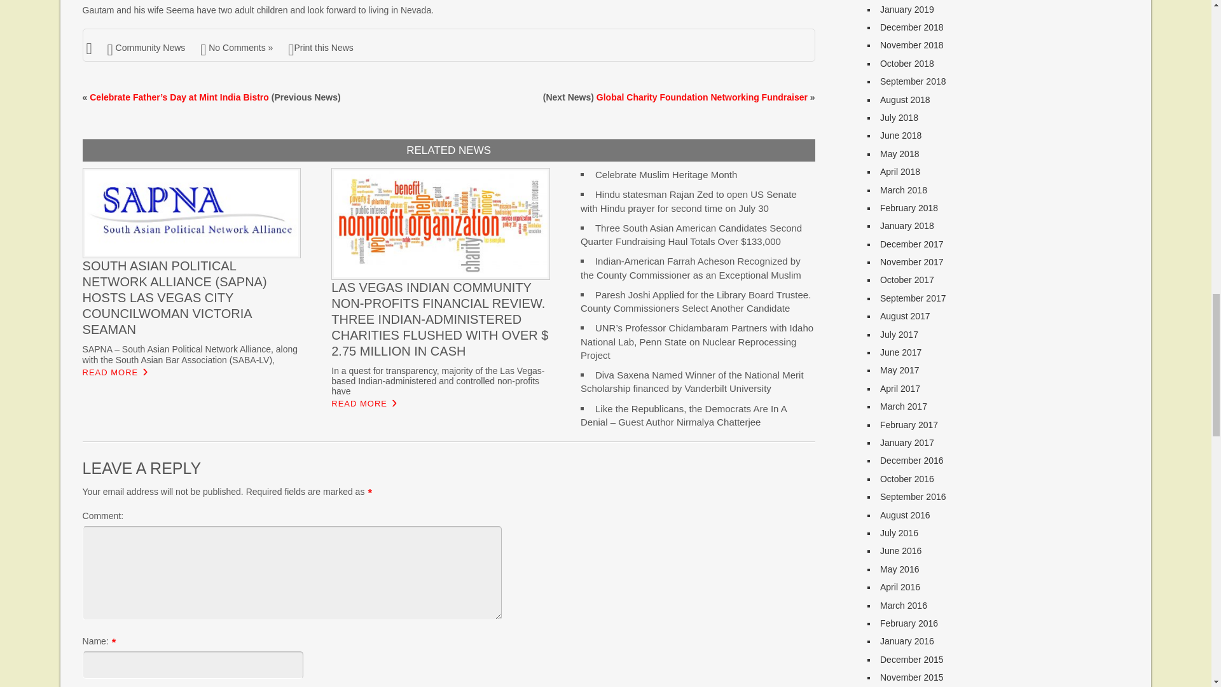 The height and width of the screenshot is (687, 1221). Describe the element at coordinates (359, 405) in the screenshot. I see `READ MORE` at that location.